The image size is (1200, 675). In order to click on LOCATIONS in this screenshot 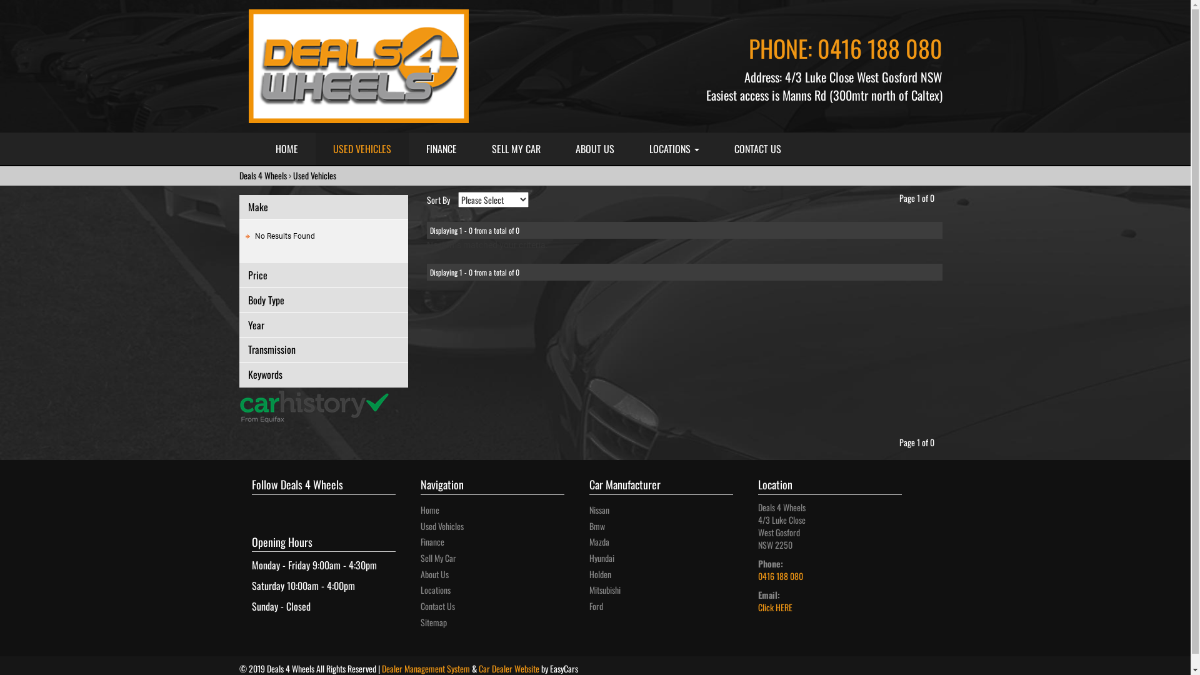, I will do `click(674, 149)`.